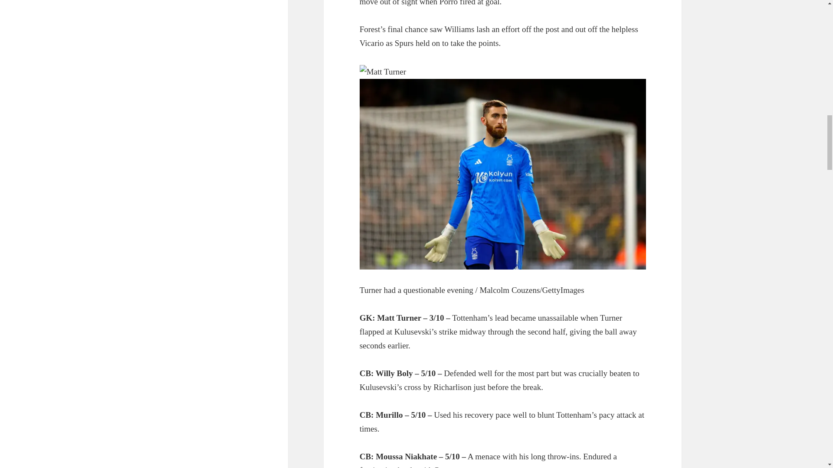  Describe the element at coordinates (383, 72) in the screenshot. I see `Matt Turner` at that location.